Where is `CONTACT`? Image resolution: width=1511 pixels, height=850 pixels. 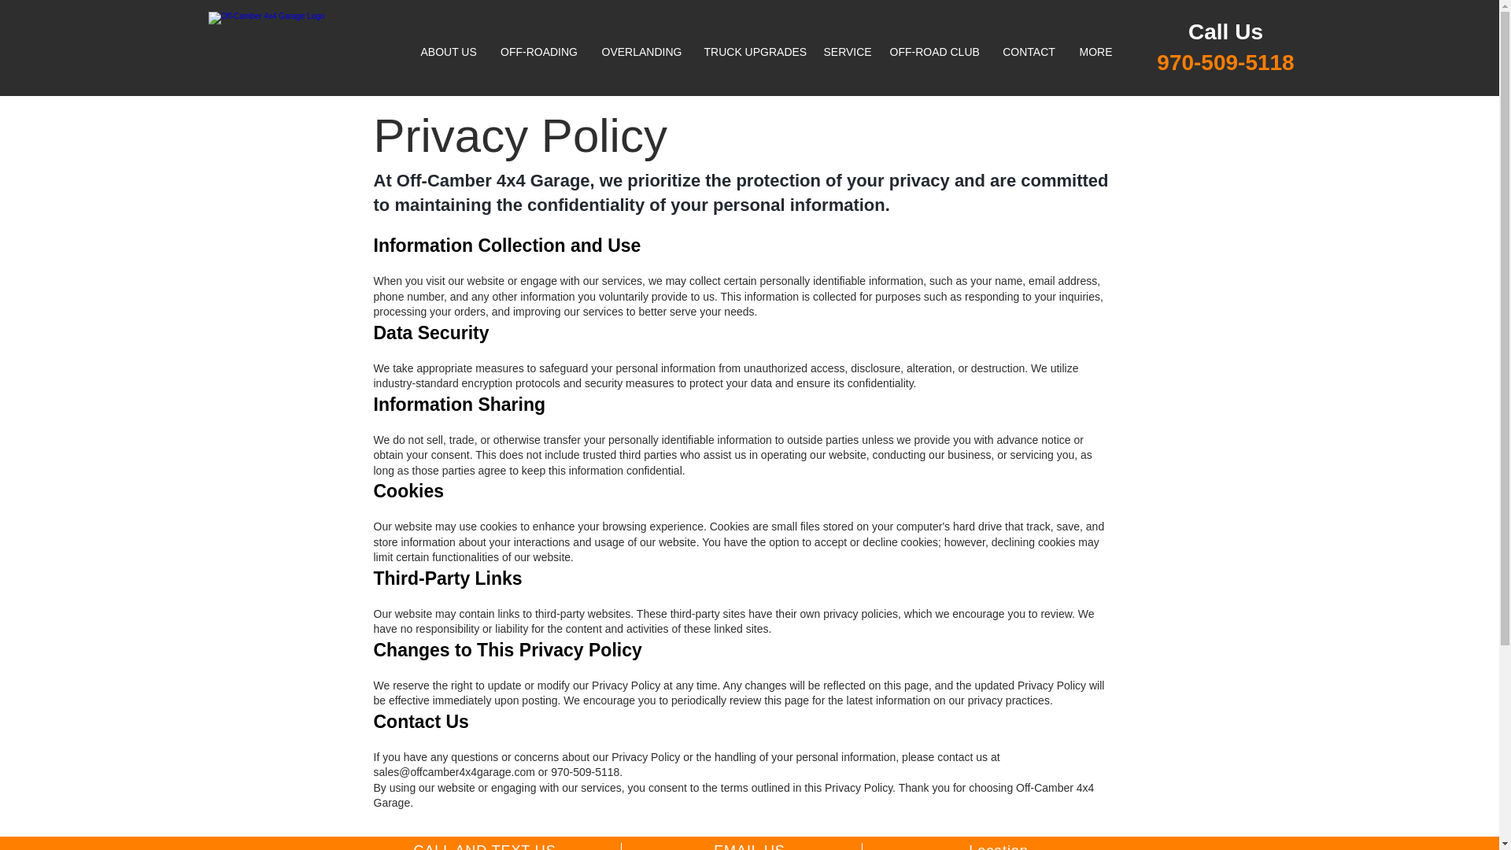 CONTACT is located at coordinates (1028, 52).